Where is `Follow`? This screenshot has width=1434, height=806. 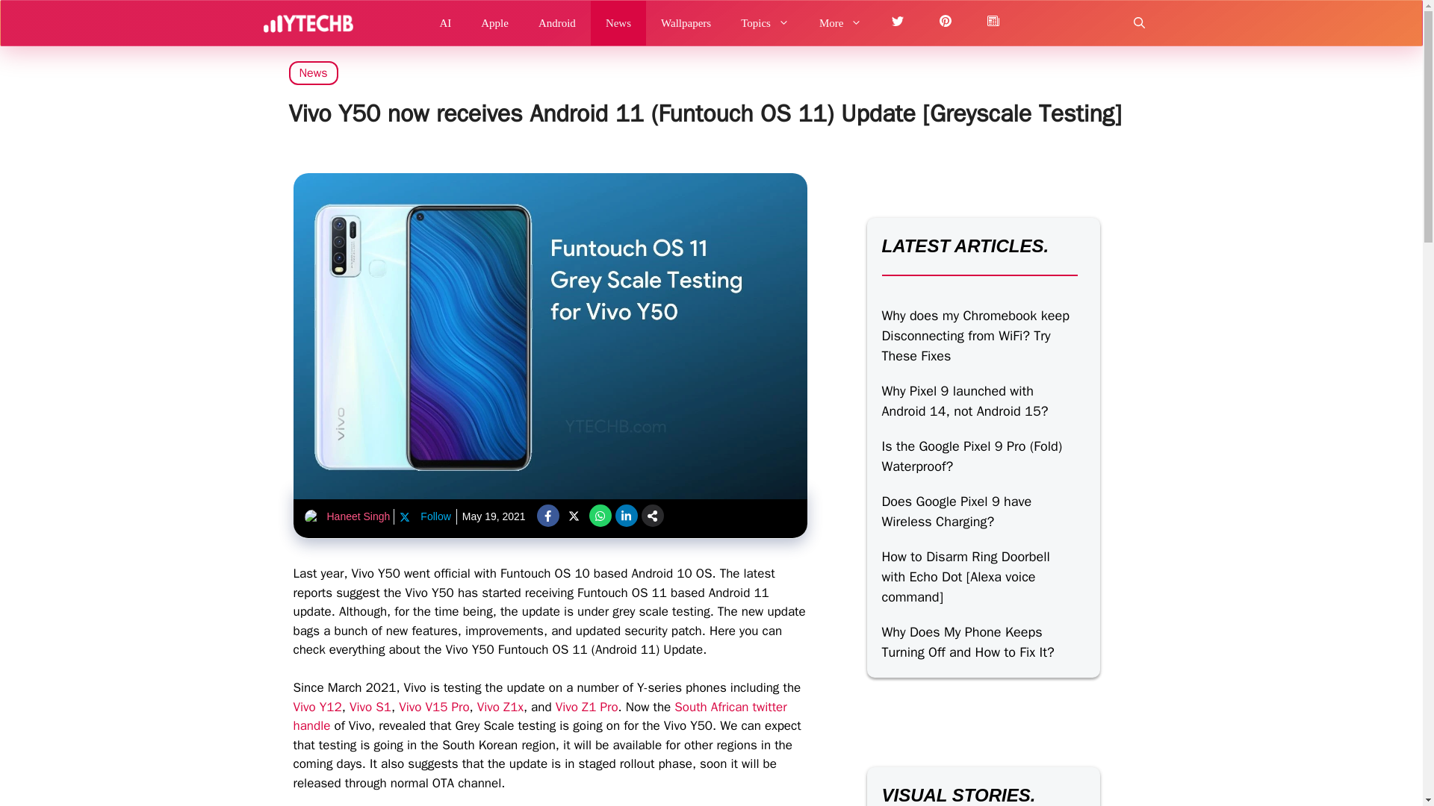
Follow is located at coordinates (424, 516).